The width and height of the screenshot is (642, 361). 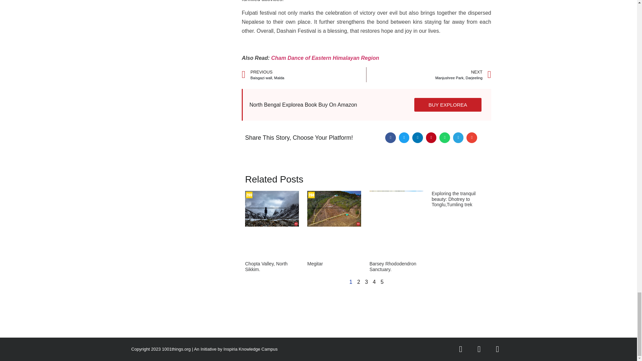 What do you see at coordinates (325, 58) in the screenshot?
I see `Barsey Rhododendron Sanctuary.` at bounding box center [325, 58].